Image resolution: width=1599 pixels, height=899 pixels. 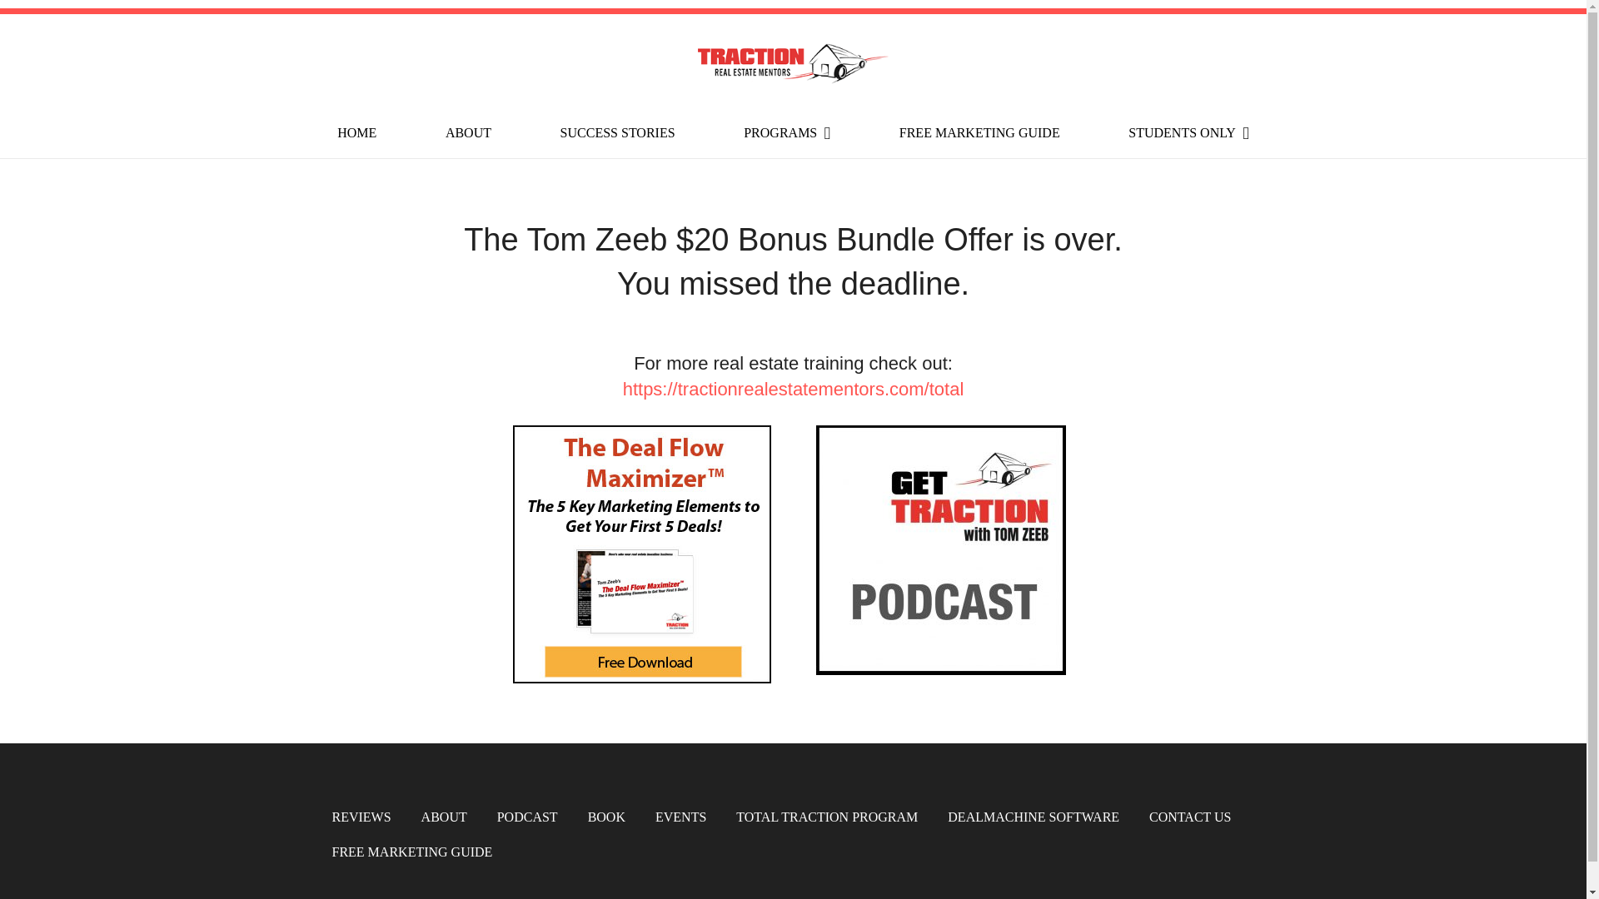 What do you see at coordinates (681, 817) in the screenshot?
I see `EVENTS` at bounding box center [681, 817].